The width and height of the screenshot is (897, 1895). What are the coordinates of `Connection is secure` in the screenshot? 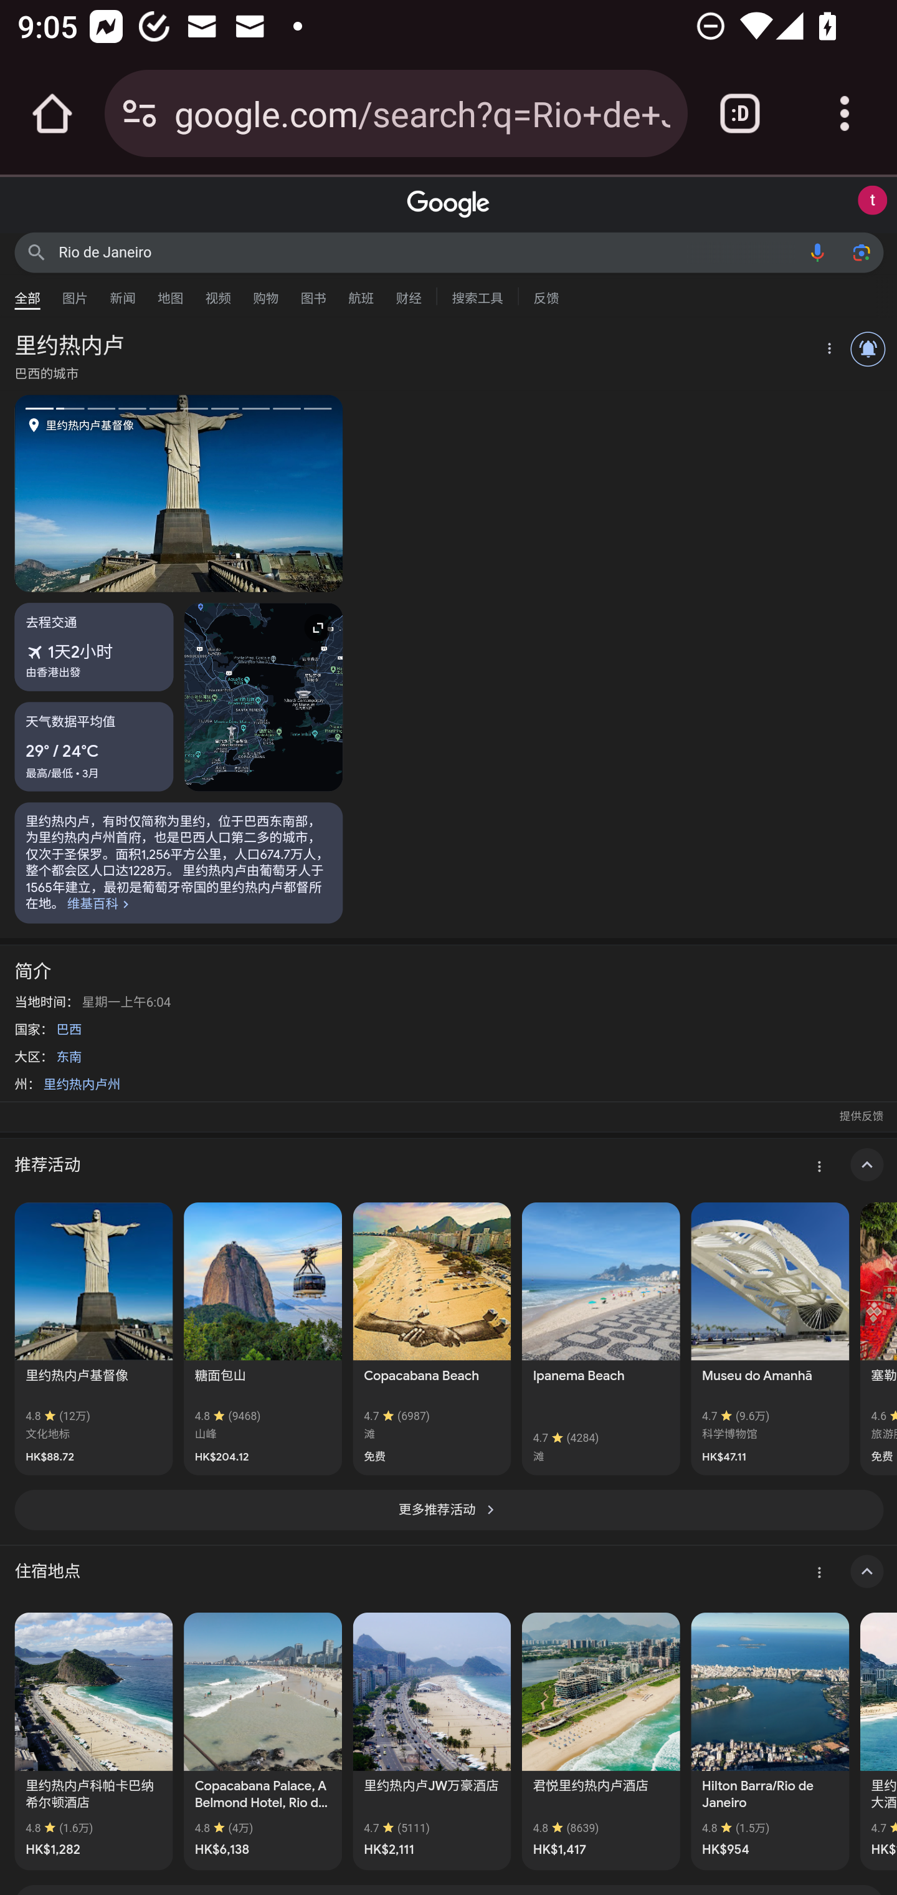 It's located at (140, 113).